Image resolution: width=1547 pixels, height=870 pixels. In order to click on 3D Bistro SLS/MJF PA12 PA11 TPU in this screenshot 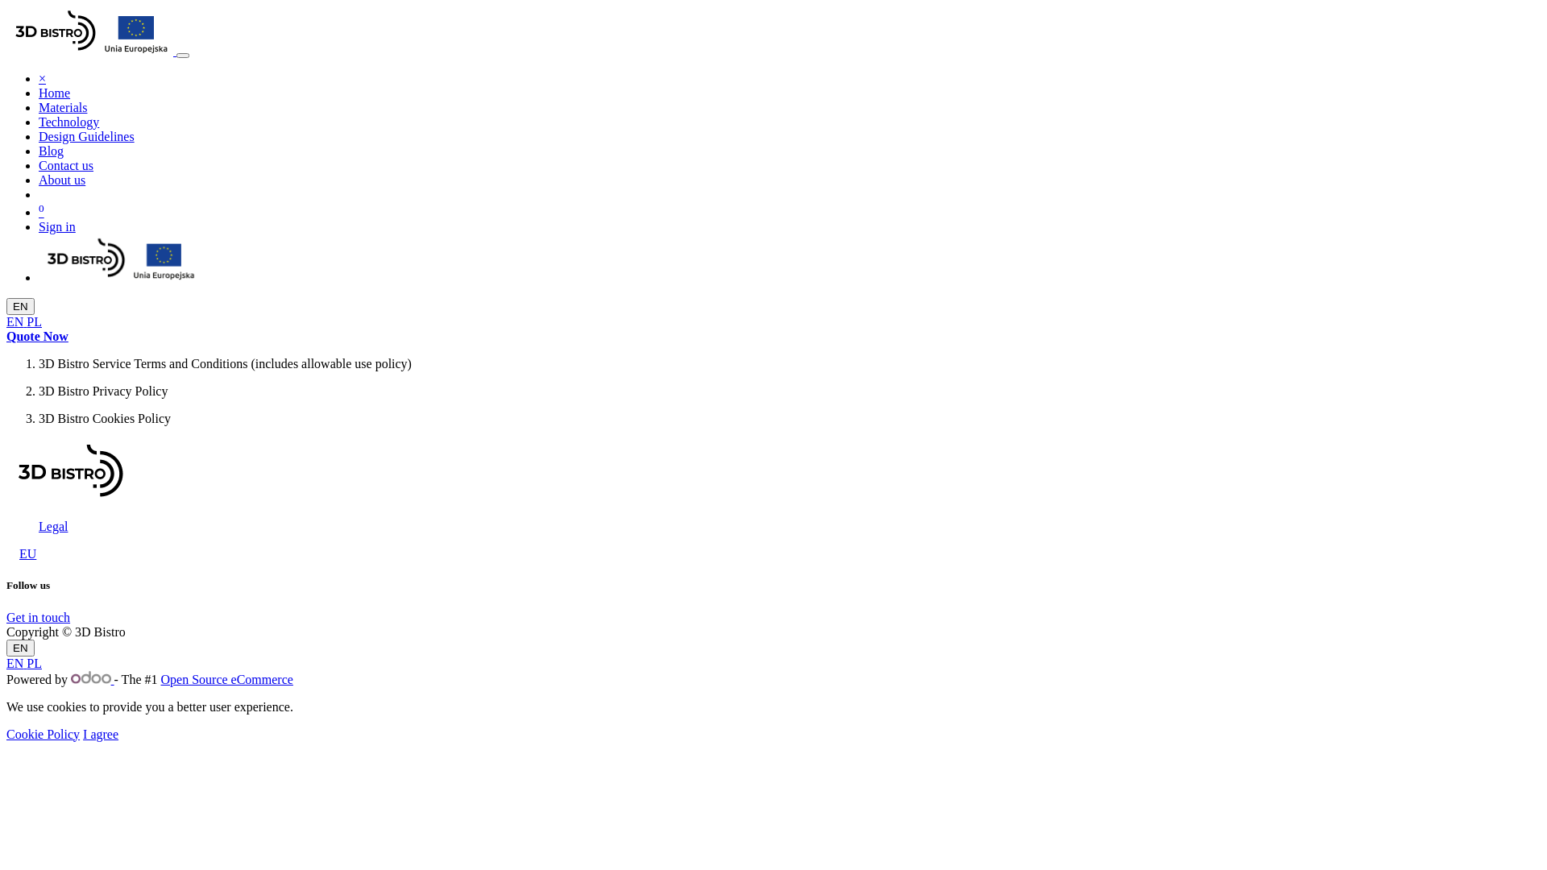, I will do `click(90, 52)`.